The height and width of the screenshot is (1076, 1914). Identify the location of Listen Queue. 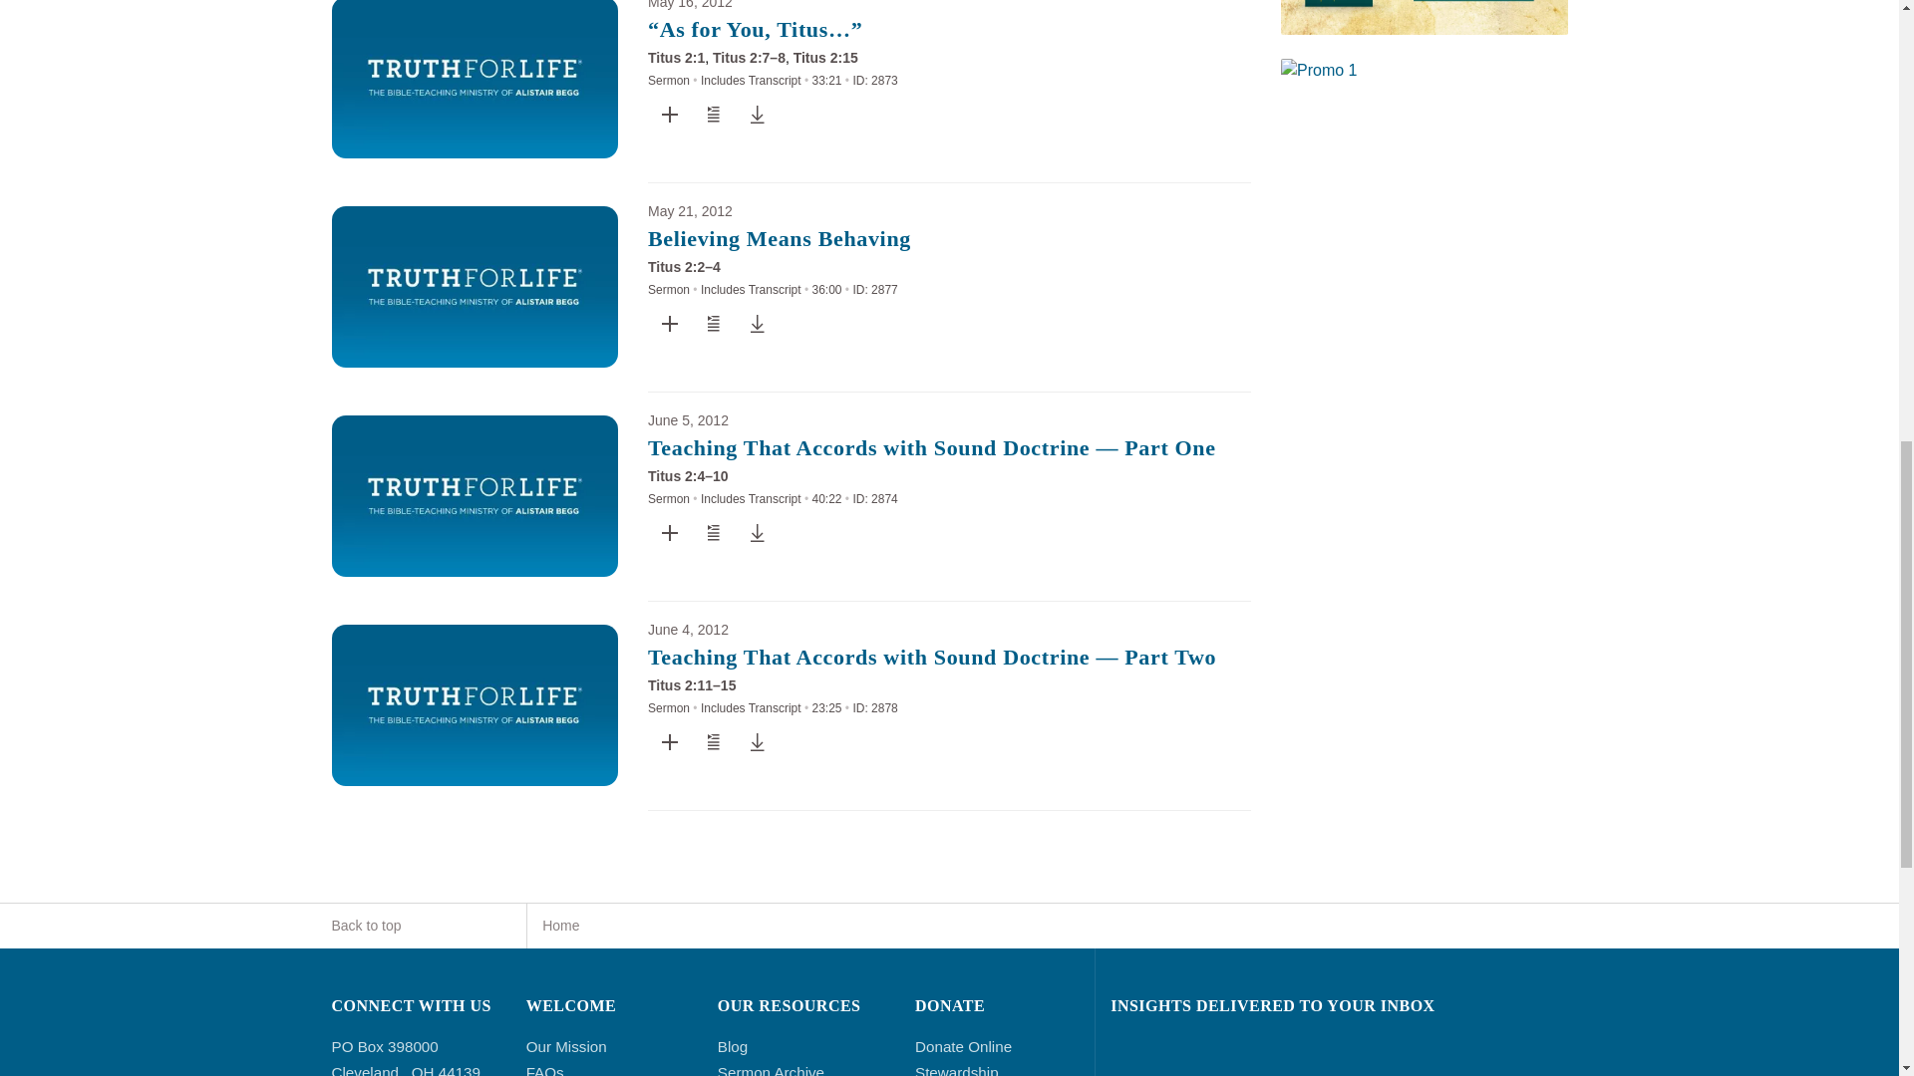
(713, 114).